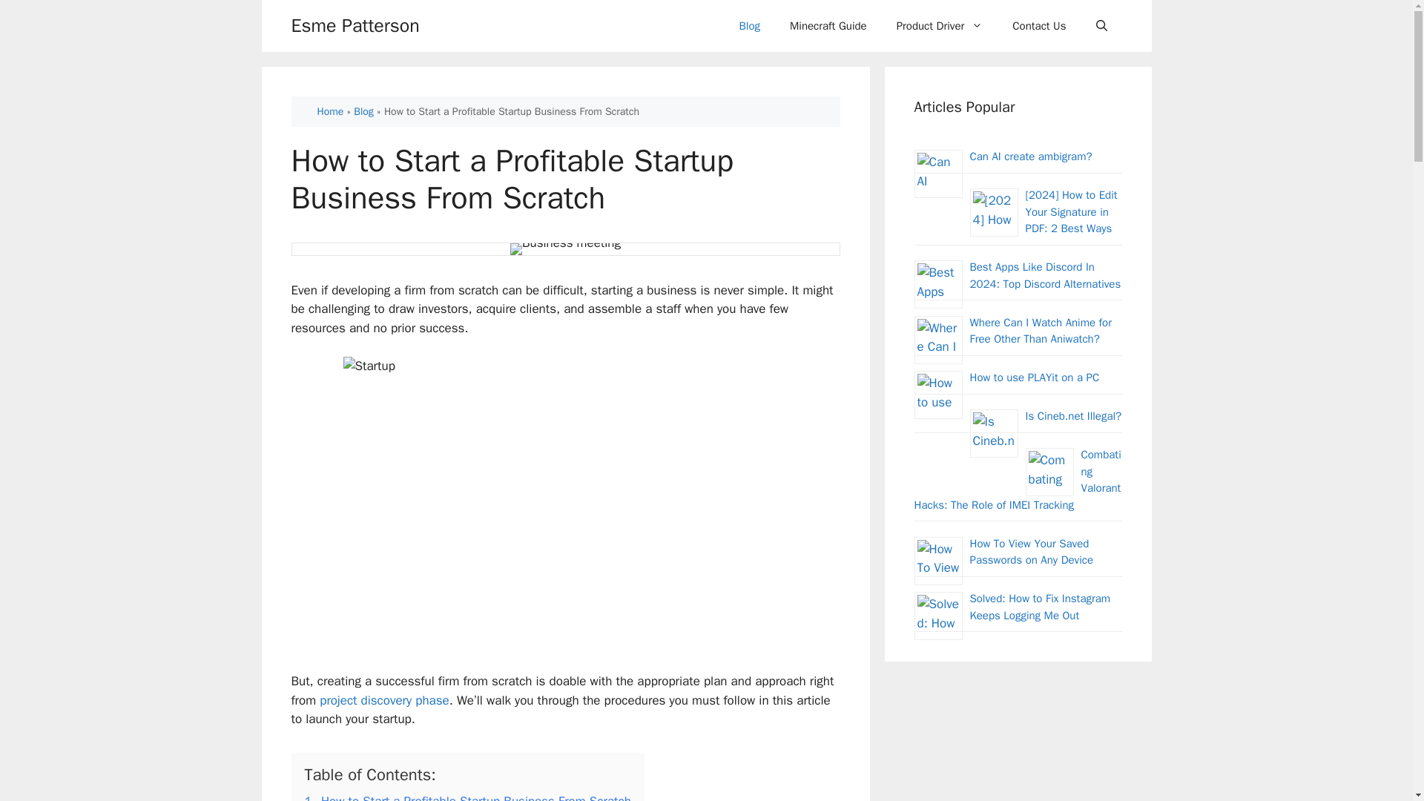 Image resolution: width=1424 pixels, height=801 pixels. Describe the element at coordinates (355, 26) in the screenshot. I see `Esme Patterson` at that location.